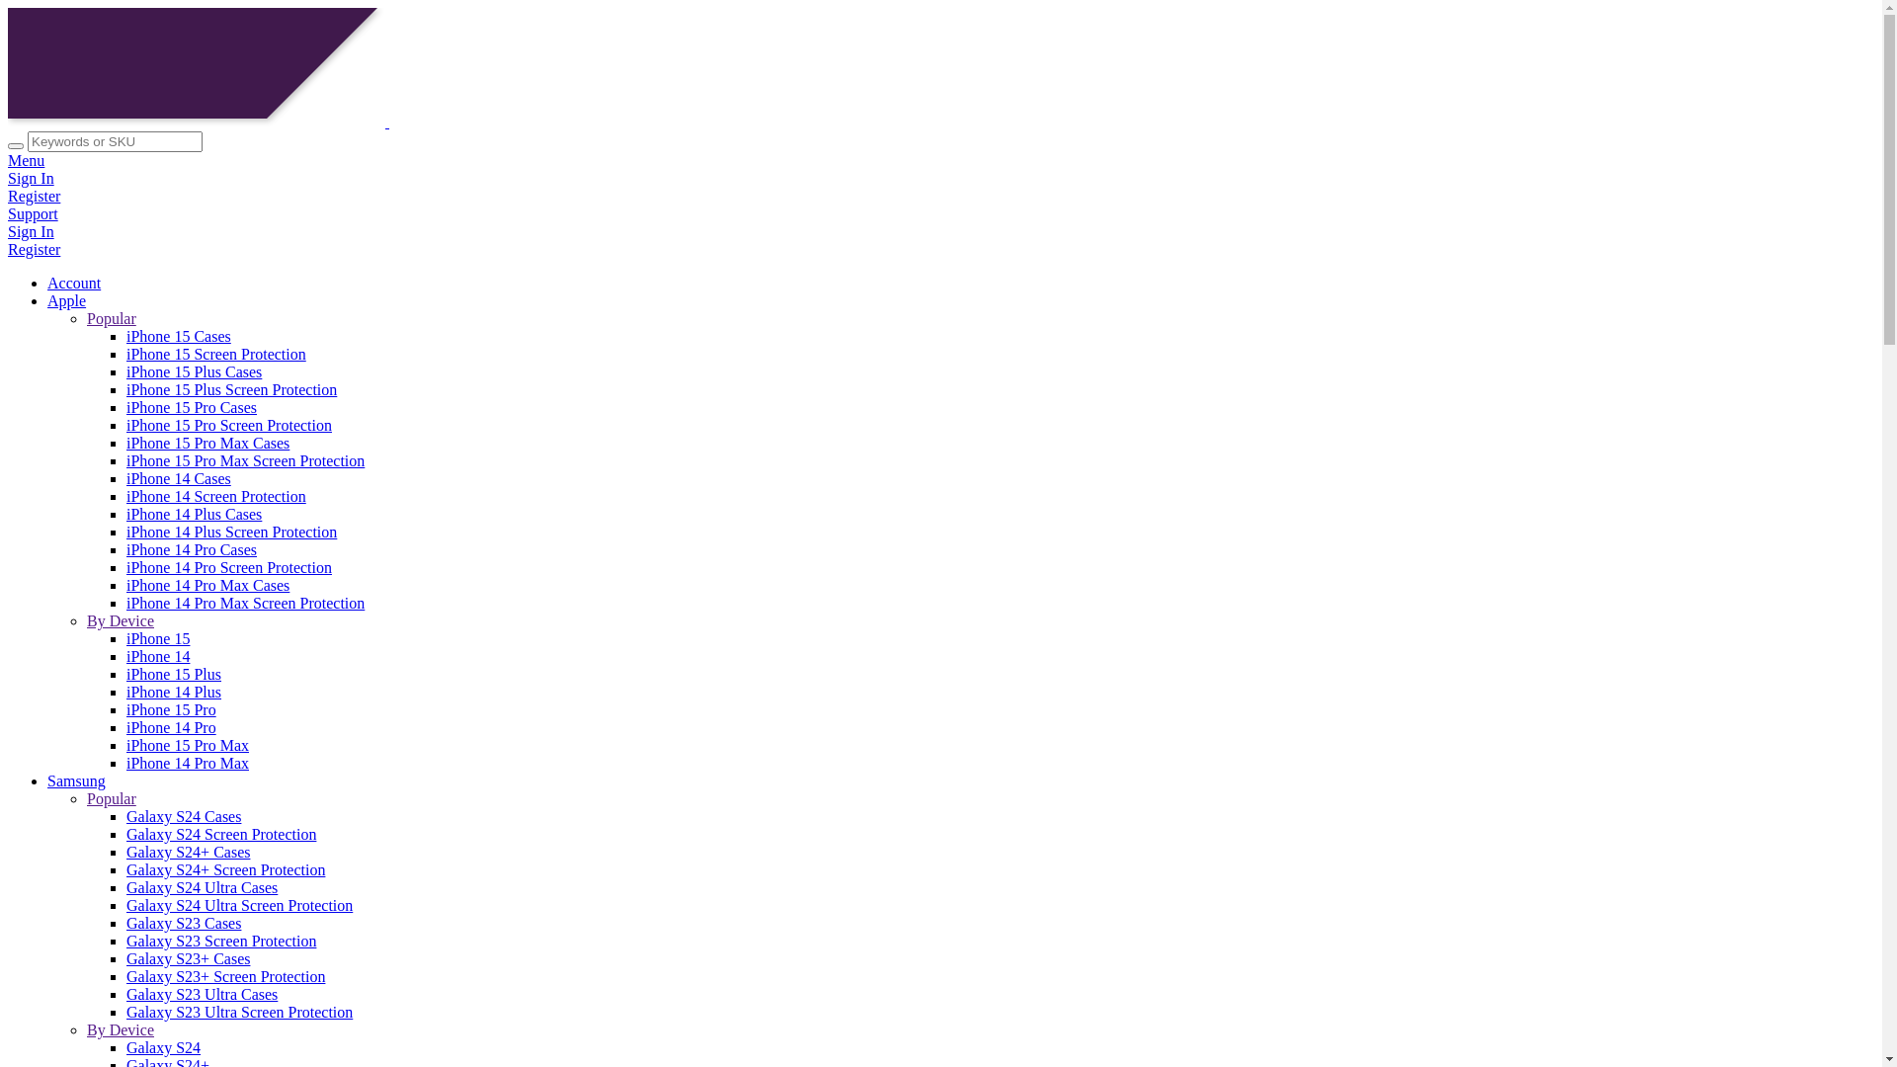 This screenshot has width=1897, height=1067. What do you see at coordinates (216, 496) in the screenshot?
I see `iPhone 14 Screen Protection` at bounding box center [216, 496].